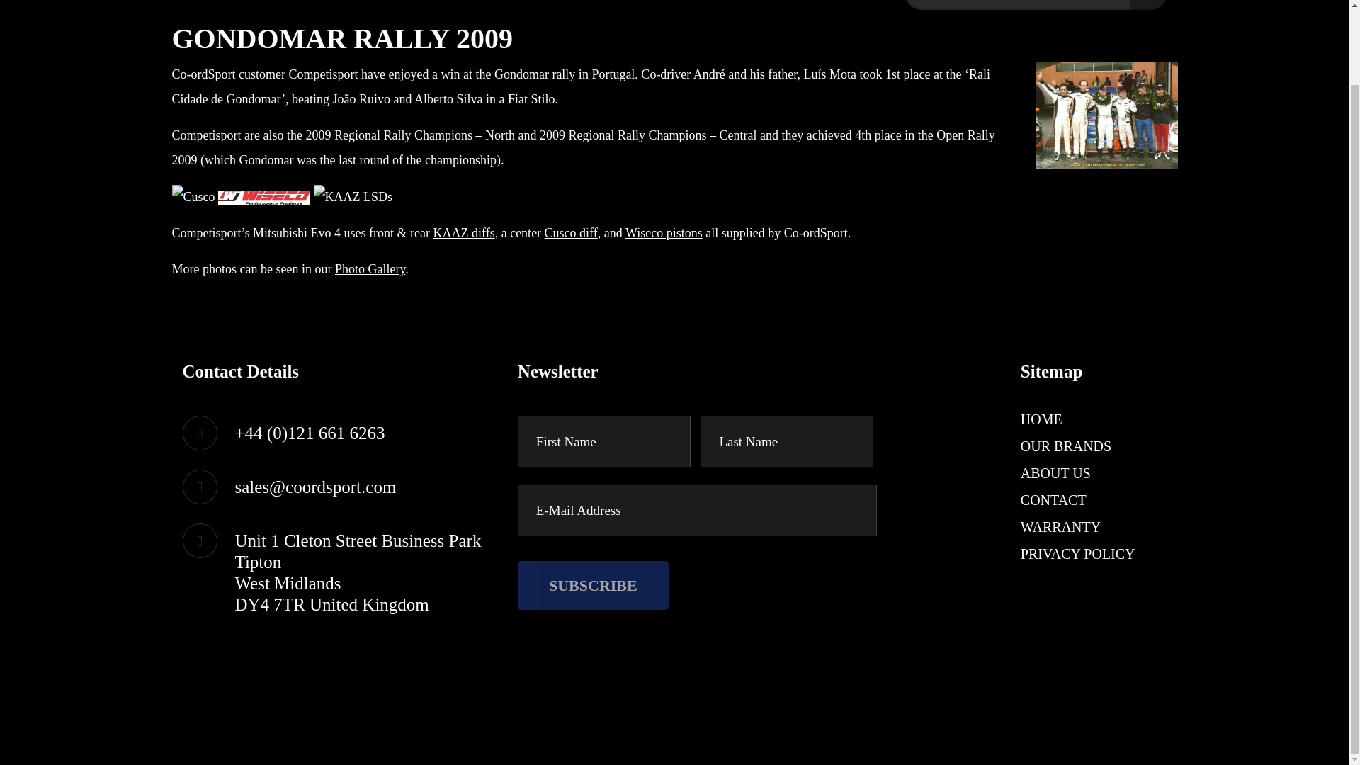 This screenshot has height=765, width=1360. What do you see at coordinates (571, 232) in the screenshot?
I see `Cusco diff` at bounding box center [571, 232].